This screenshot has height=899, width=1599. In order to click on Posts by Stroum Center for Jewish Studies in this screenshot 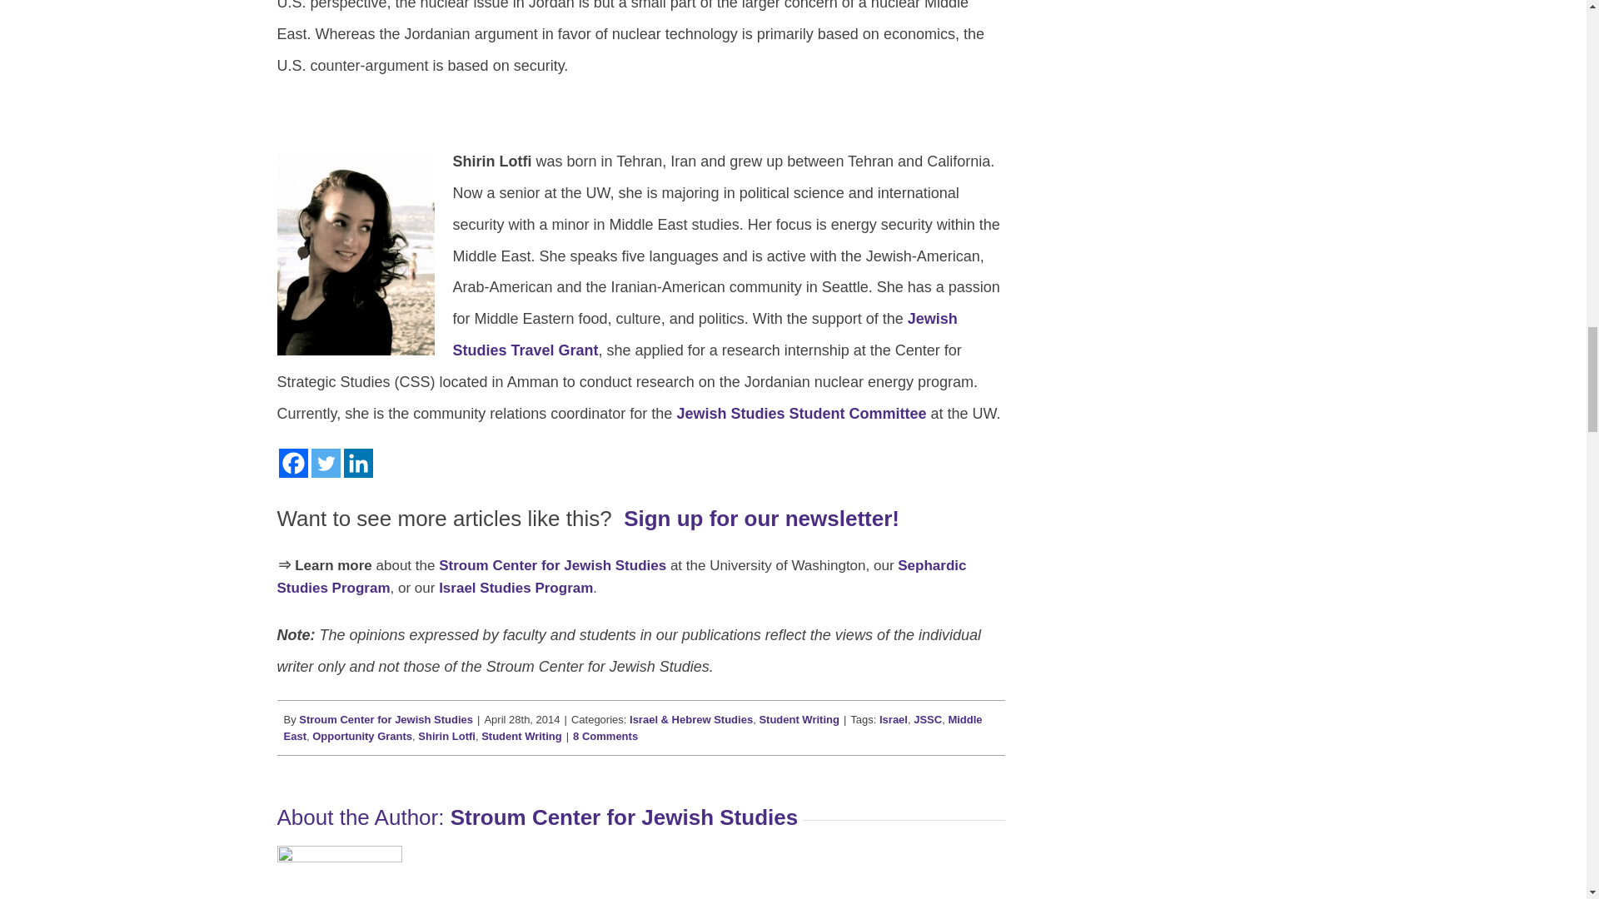, I will do `click(386, 719)`.